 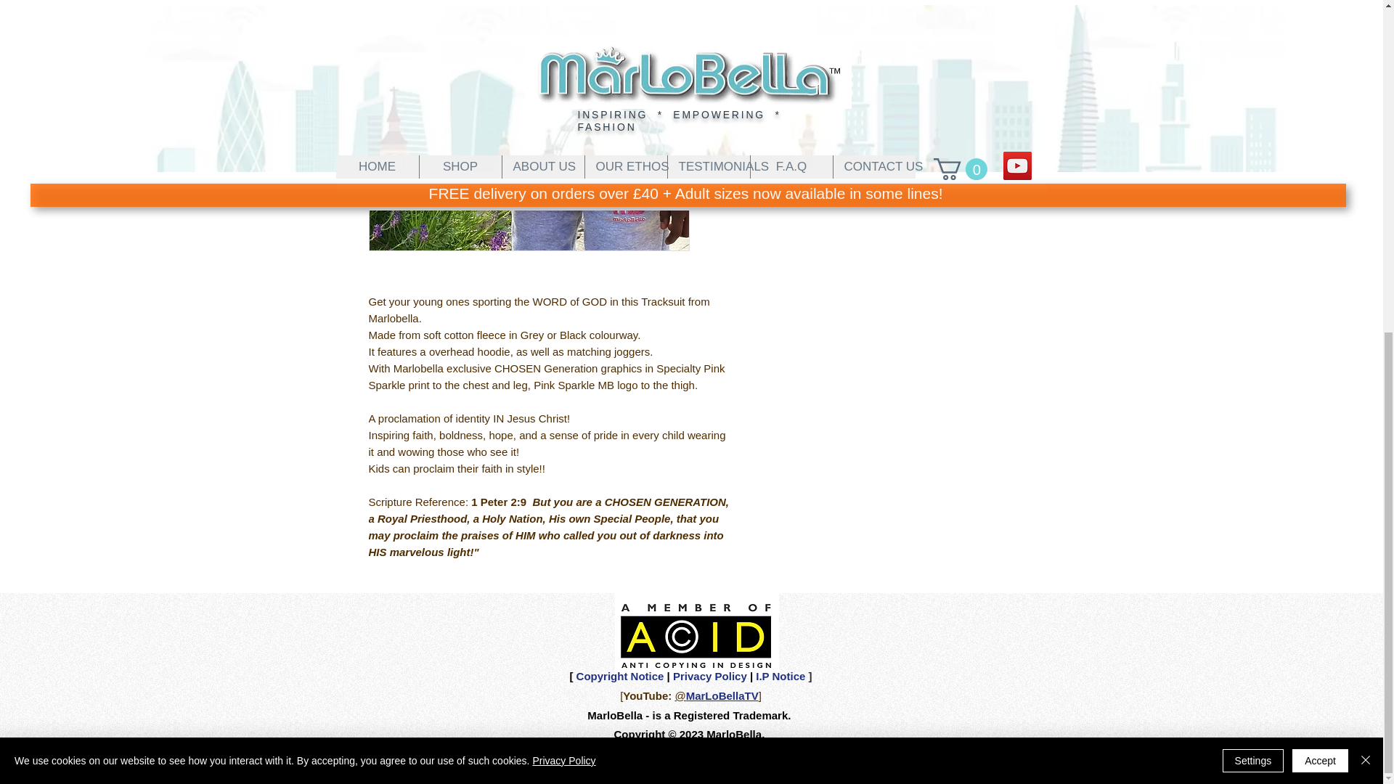 I want to click on ACID Copyright Member Logo, so click(x=696, y=635).